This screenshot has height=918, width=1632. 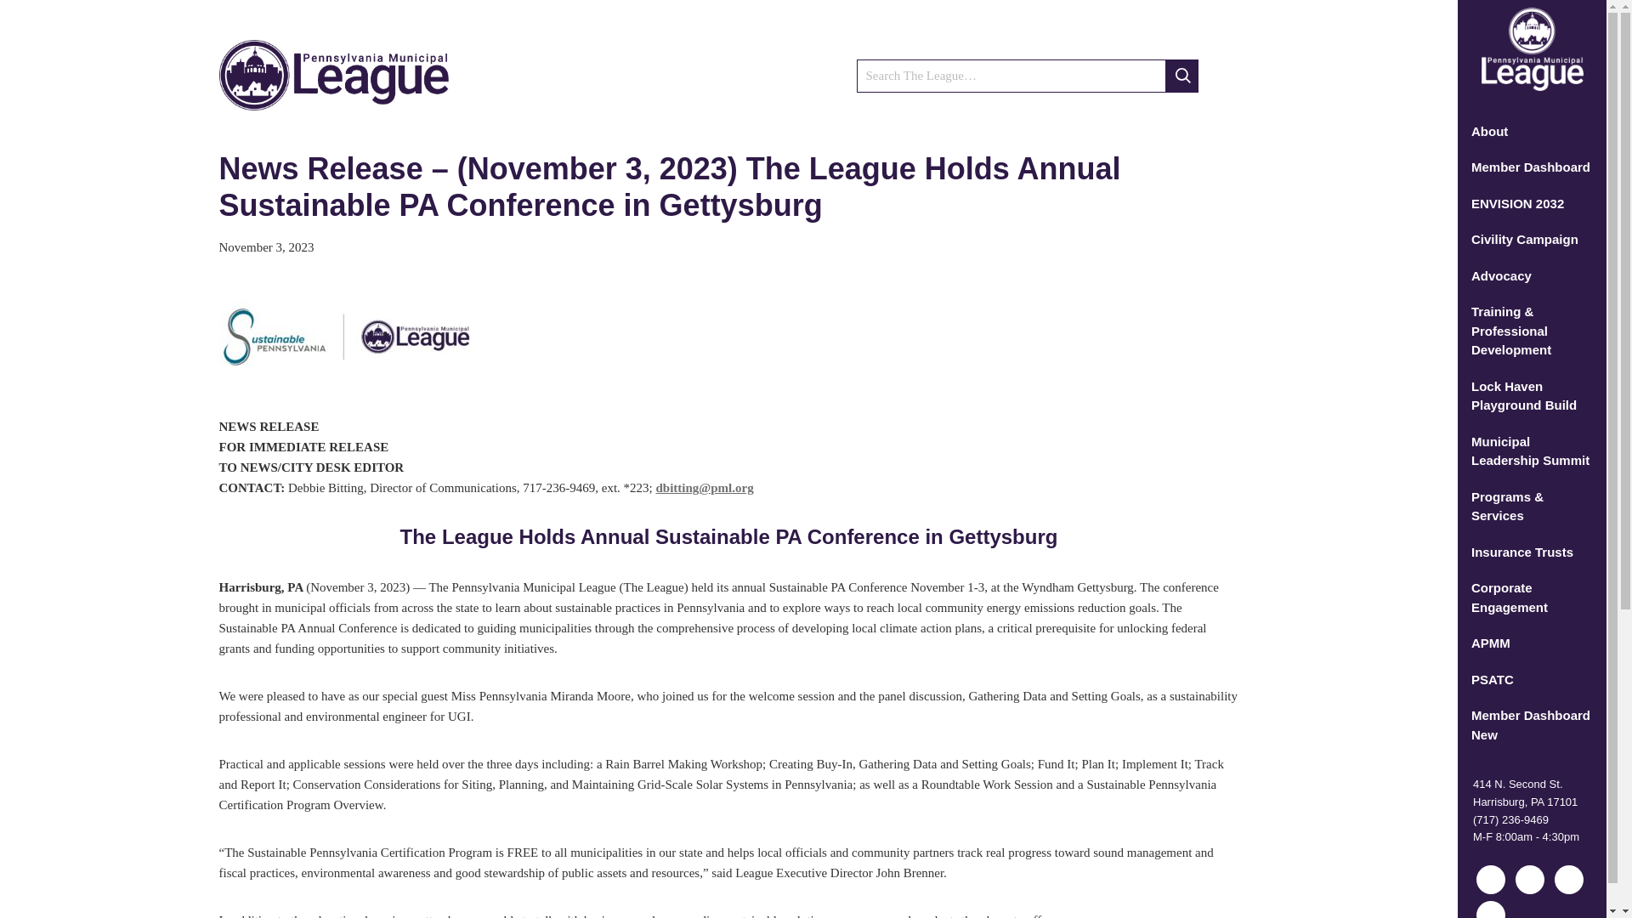 I want to click on ENVISION 2032, so click(x=1532, y=204).